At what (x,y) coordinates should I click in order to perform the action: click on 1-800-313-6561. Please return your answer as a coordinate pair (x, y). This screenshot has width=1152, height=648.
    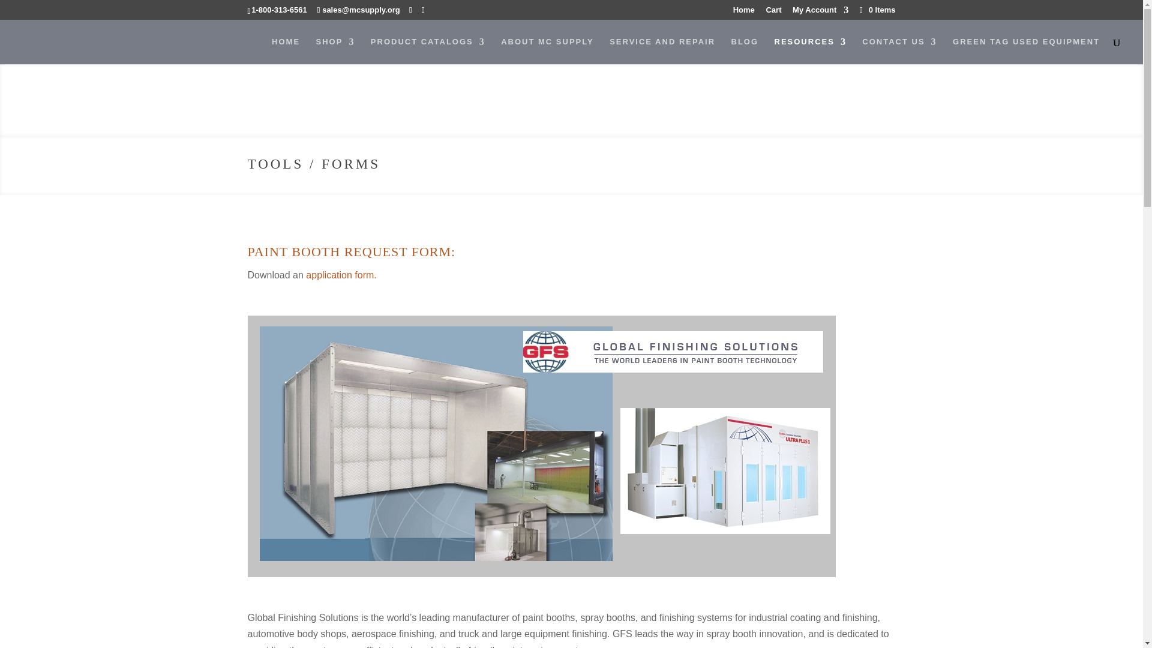
    Looking at the image, I should click on (279, 10).